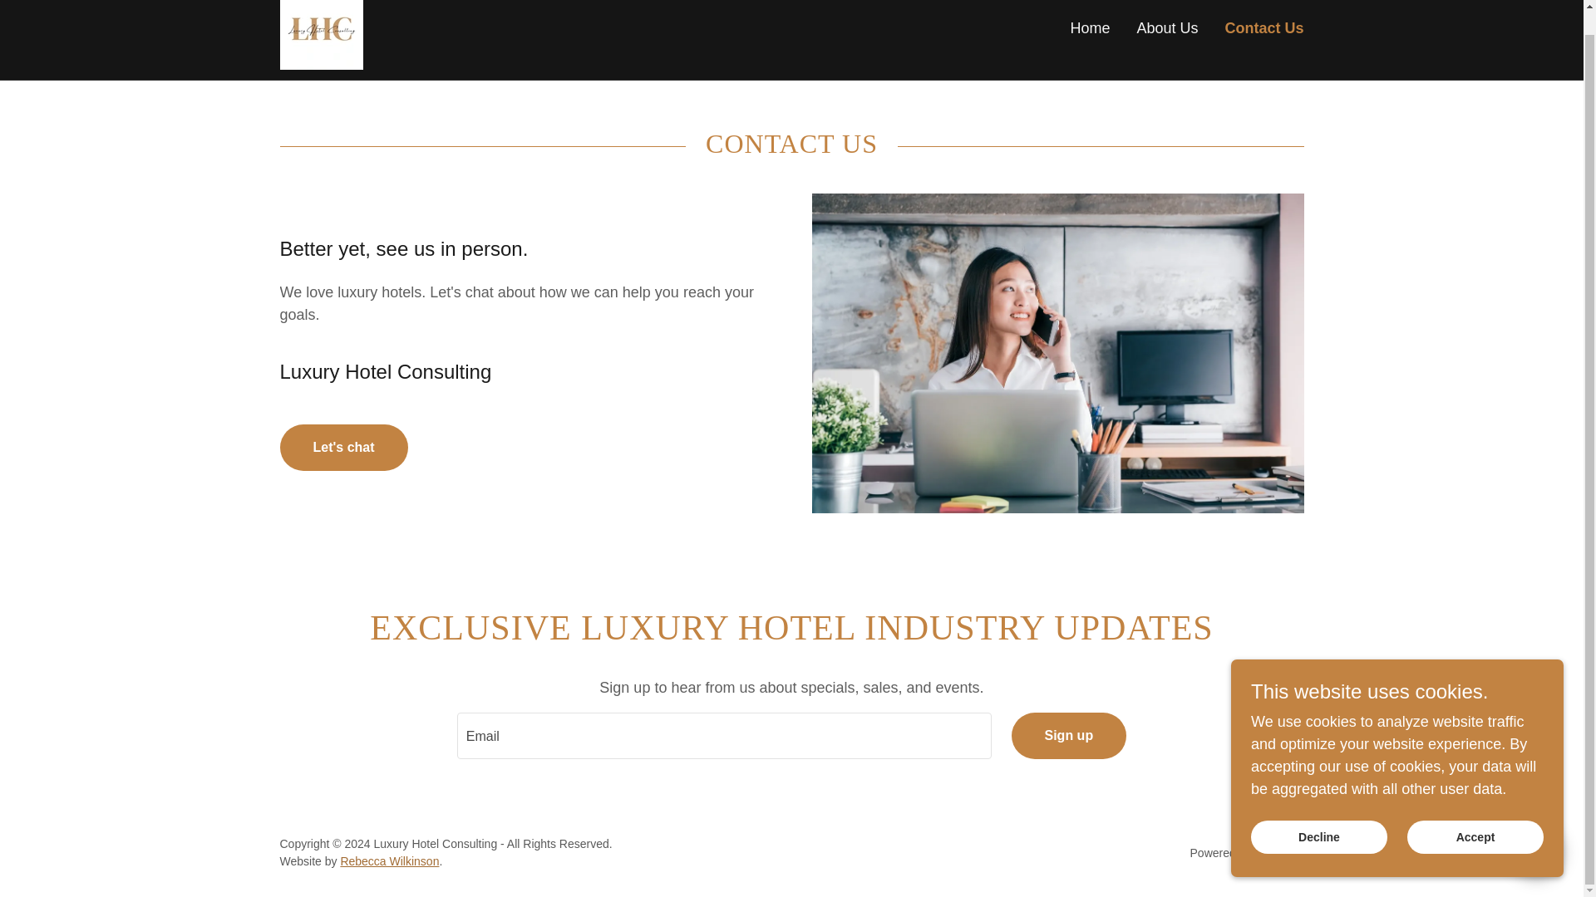 This screenshot has width=1596, height=897. I want to click on Contact Us, so click(1263, 28).